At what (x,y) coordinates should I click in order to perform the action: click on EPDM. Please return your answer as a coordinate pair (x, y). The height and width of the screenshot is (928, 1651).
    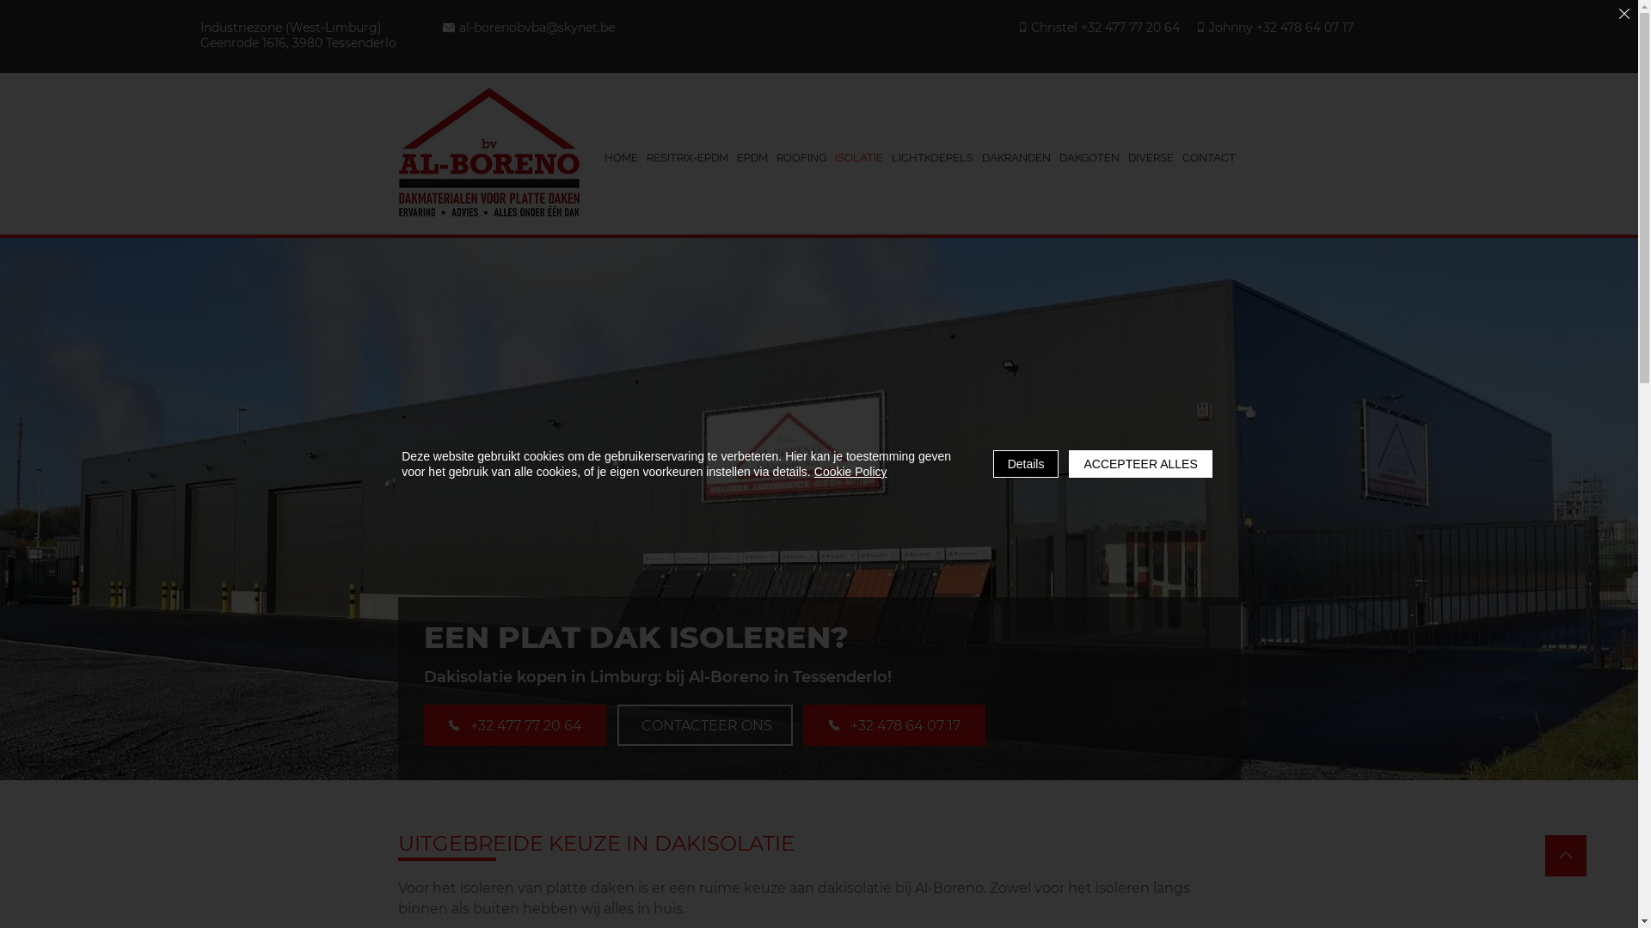
    Looking at the image, I should click on (752, 158).